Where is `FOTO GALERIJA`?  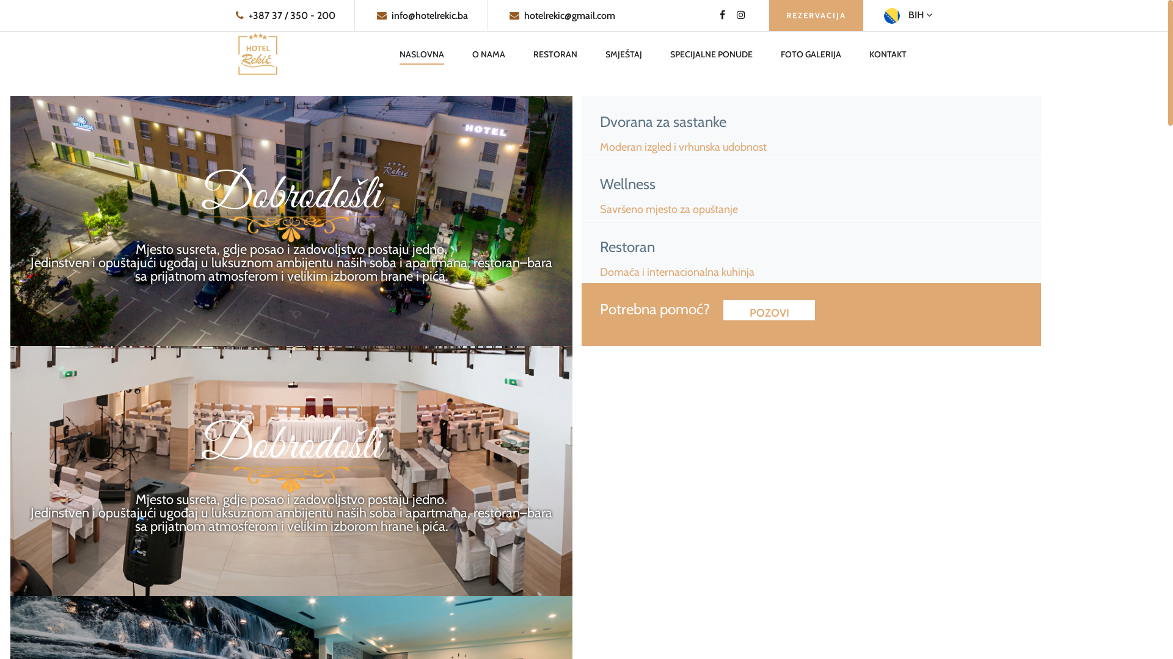
FOTO GALERIJA is located at coordinates (811, 55).